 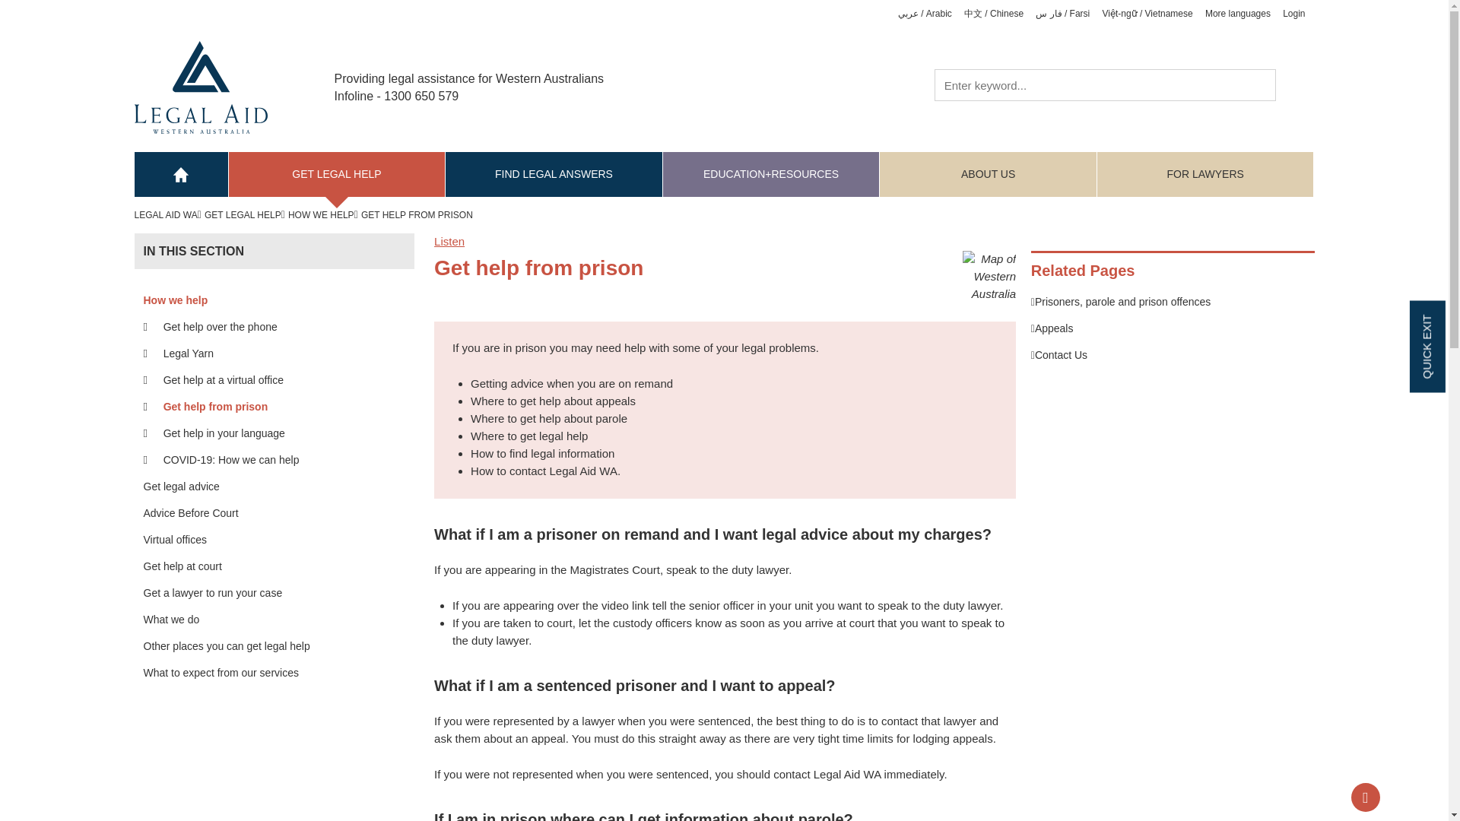 I want to click on Get legal advice, so click(x=274, y=487).